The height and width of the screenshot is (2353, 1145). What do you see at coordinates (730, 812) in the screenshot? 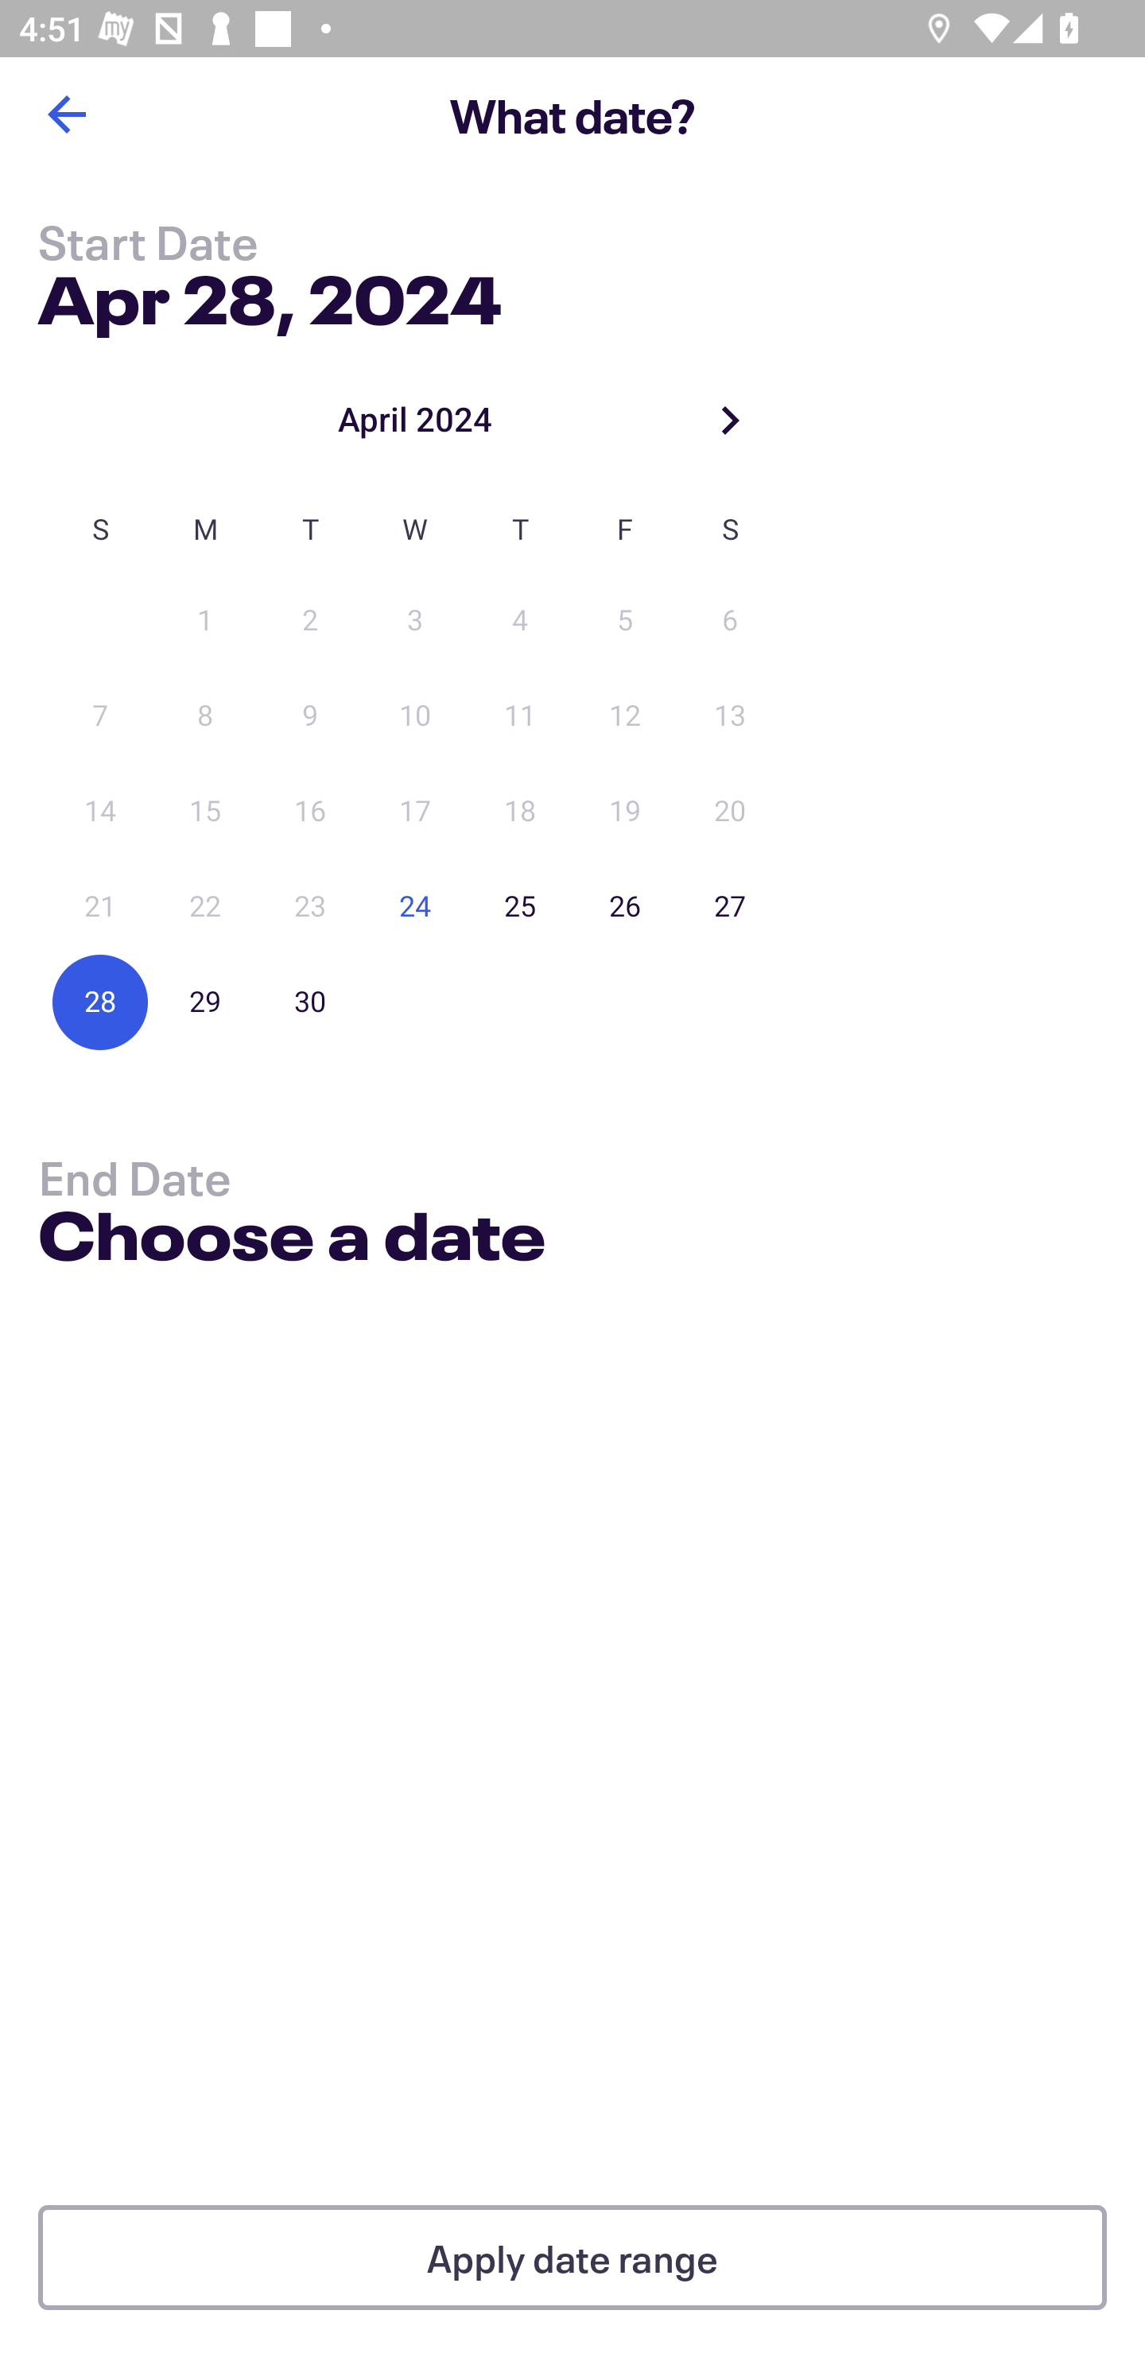
I see `20 20 April 2024` at bounding box center [730, 812].